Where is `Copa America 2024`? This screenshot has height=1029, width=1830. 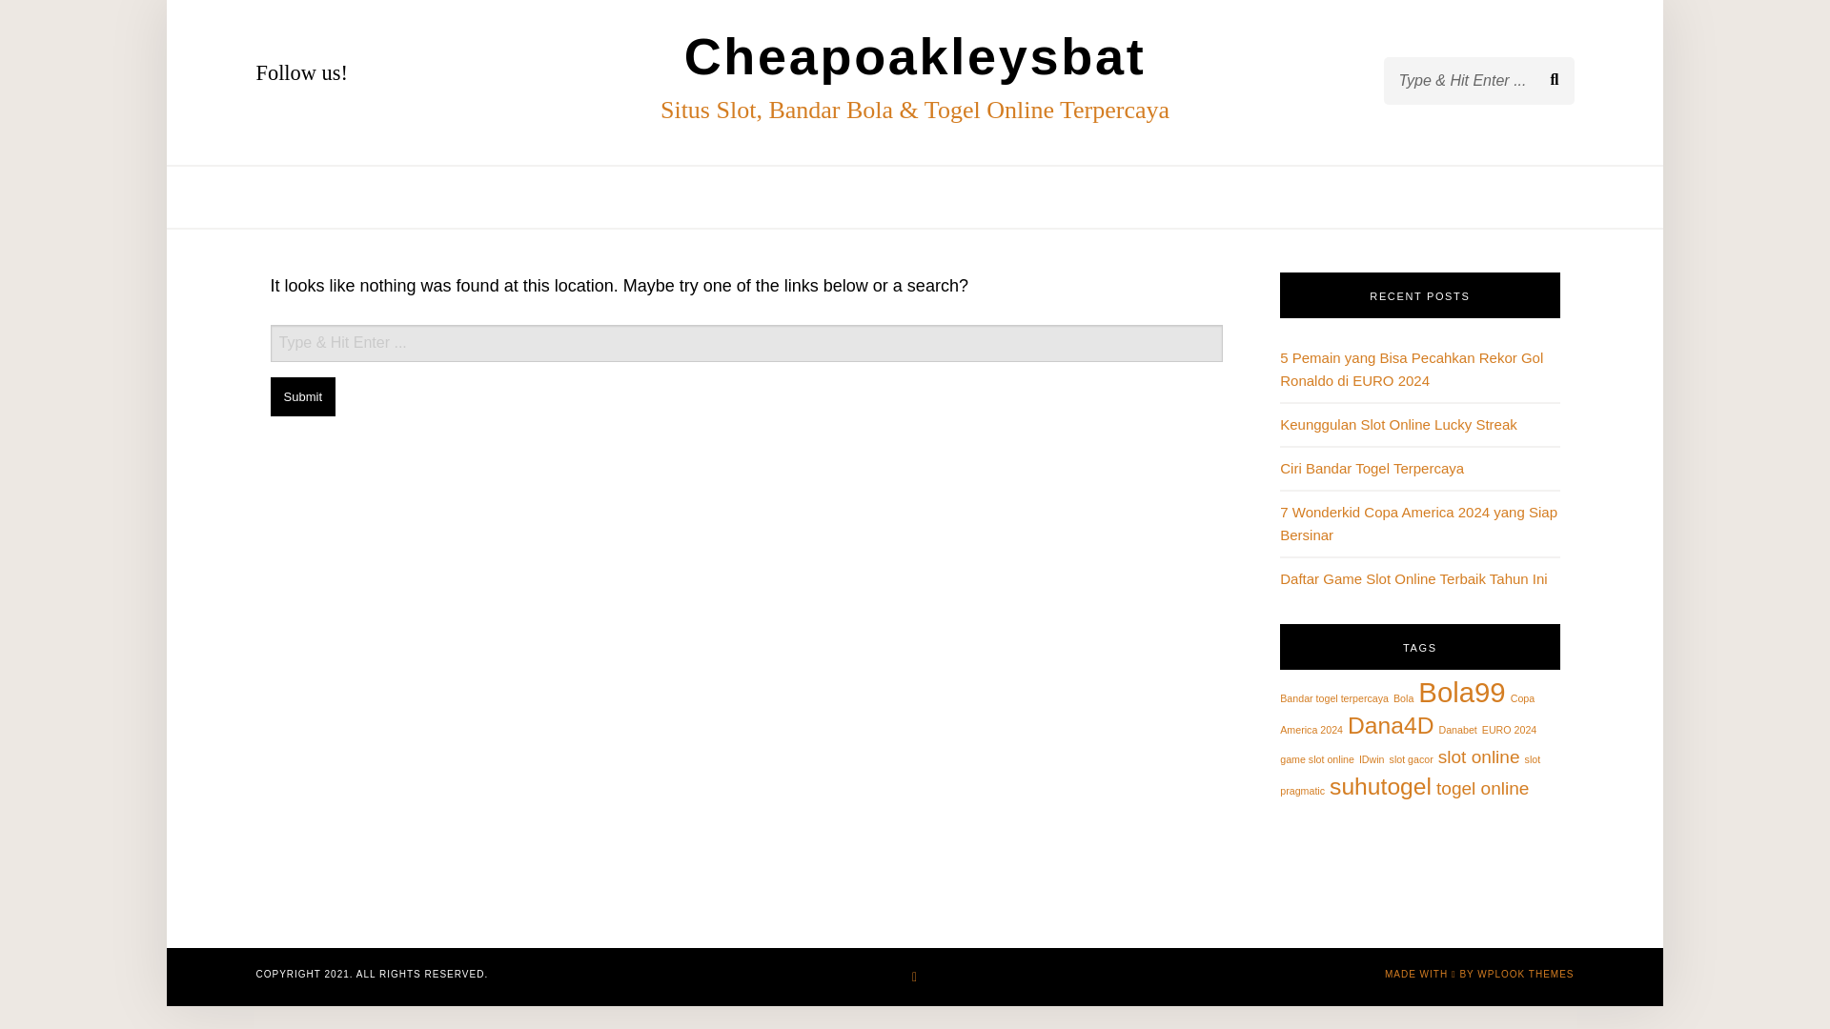
Copa America 2024 is located at coordinates (1407, 714).